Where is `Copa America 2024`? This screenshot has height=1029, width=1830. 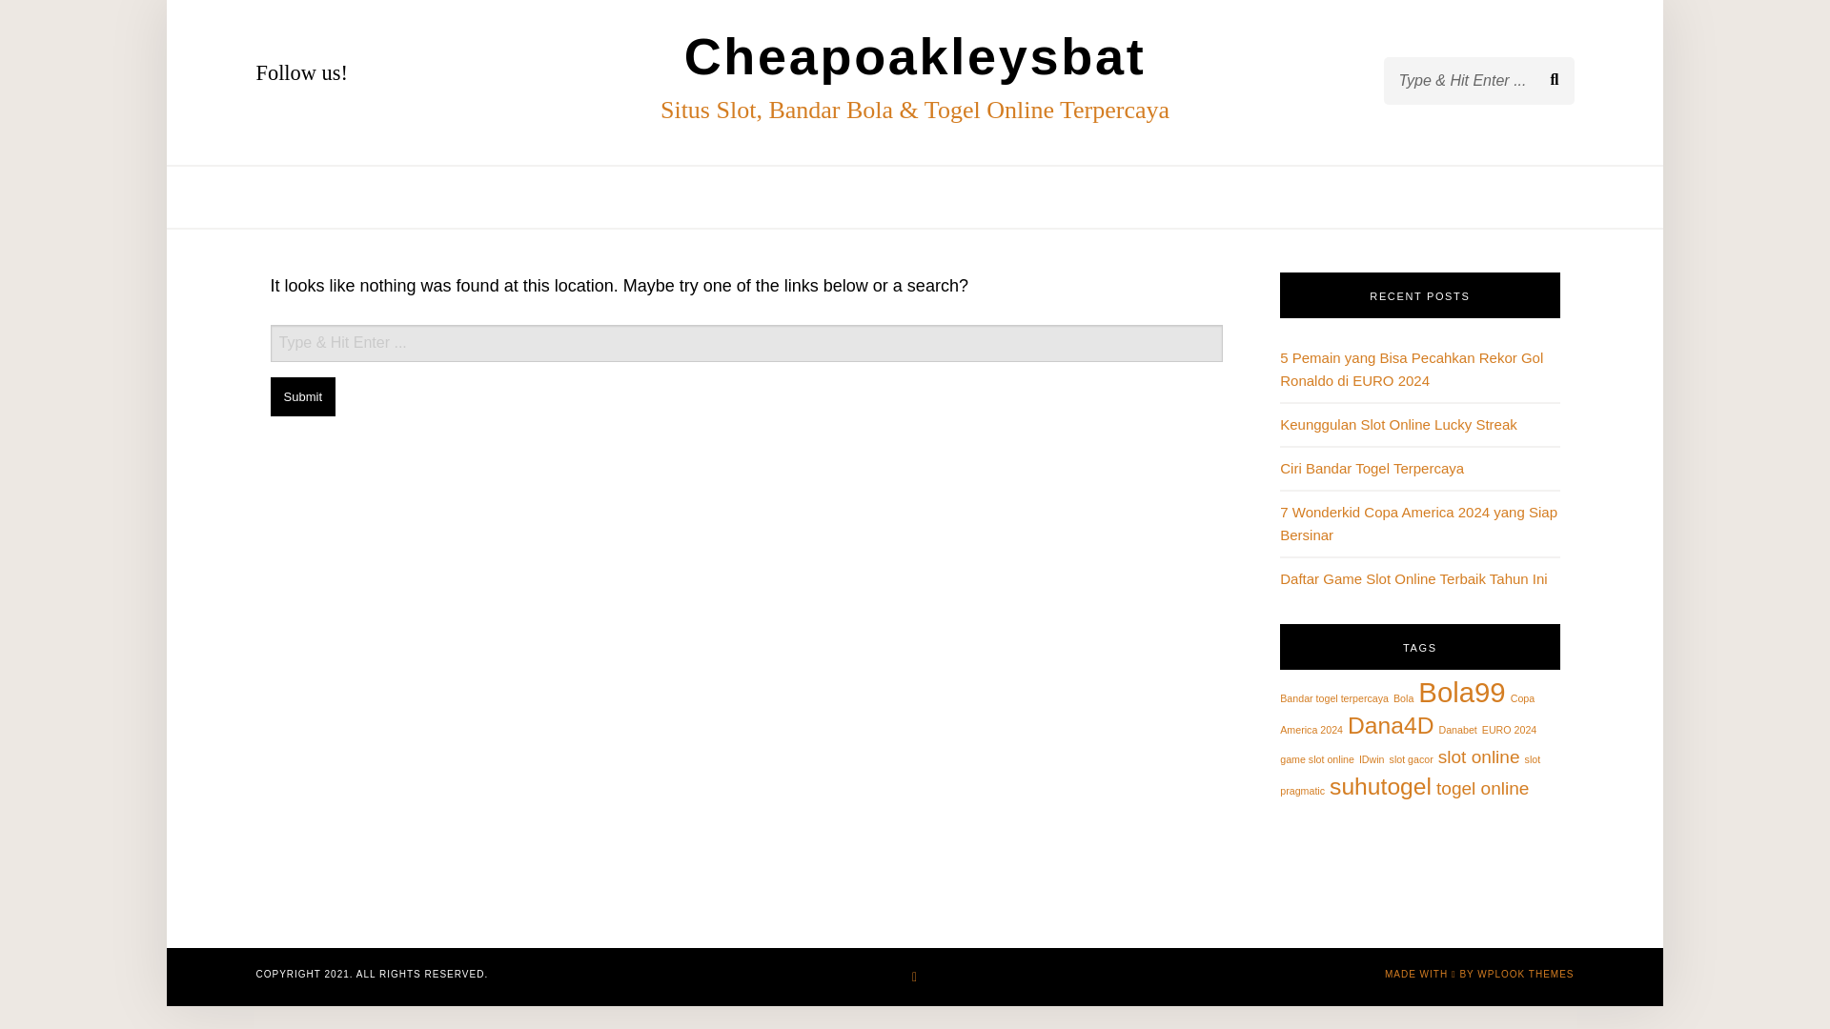
Copa America 2024 is located at coordinates (1407, 714).